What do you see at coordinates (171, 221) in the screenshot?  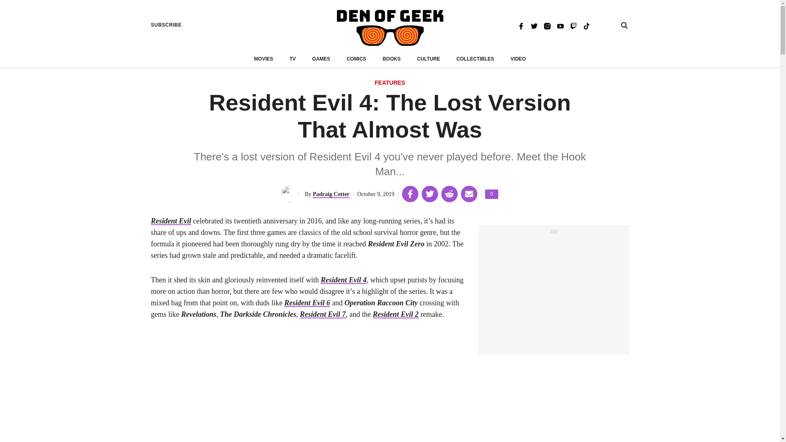 I see `Resident Evil` at bounding box center [171, 221].